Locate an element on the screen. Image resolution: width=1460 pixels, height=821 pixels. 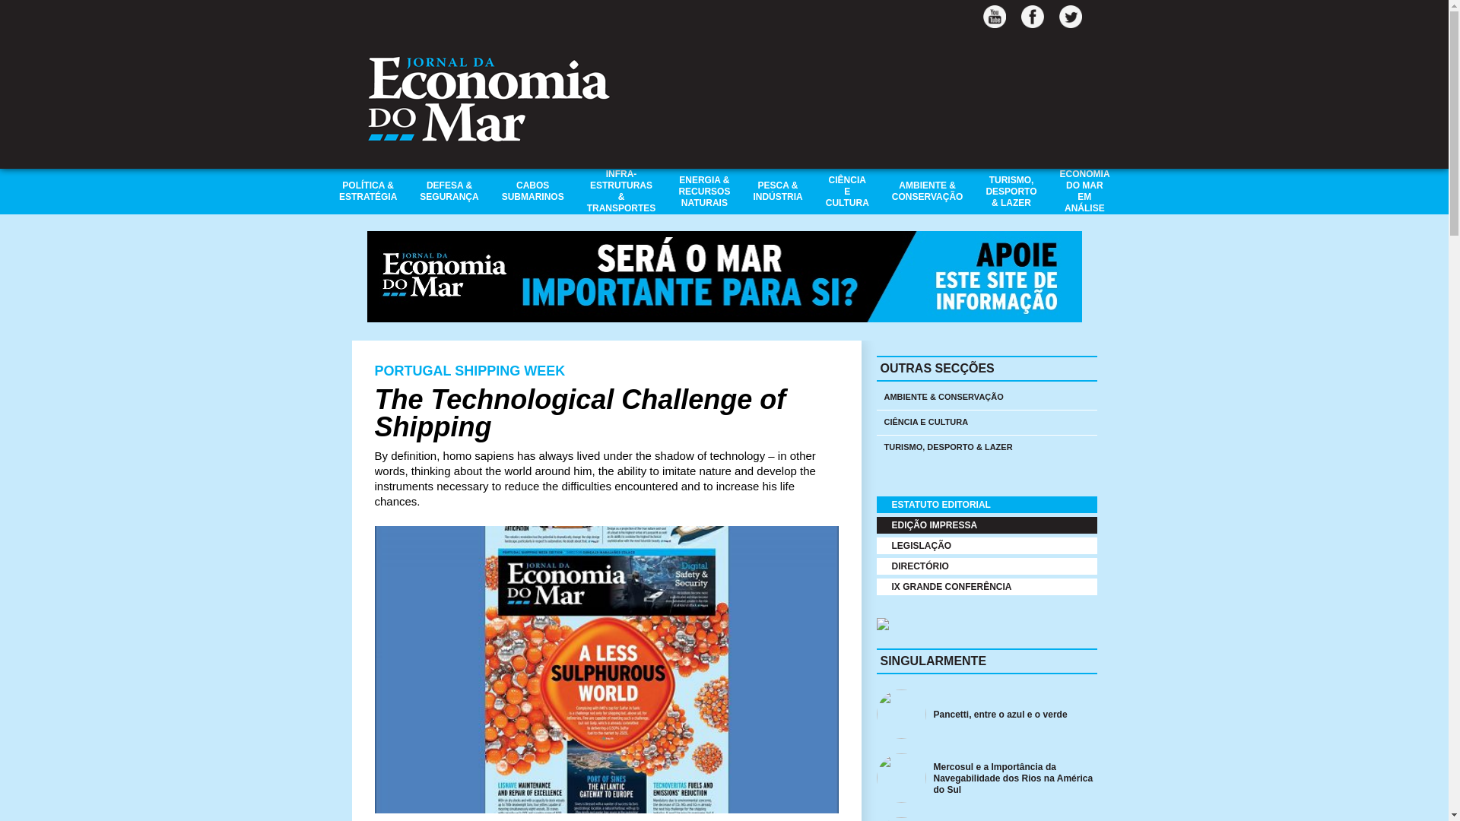
ESTATUTO EDITORIAL is located at coordinates (985, 505).